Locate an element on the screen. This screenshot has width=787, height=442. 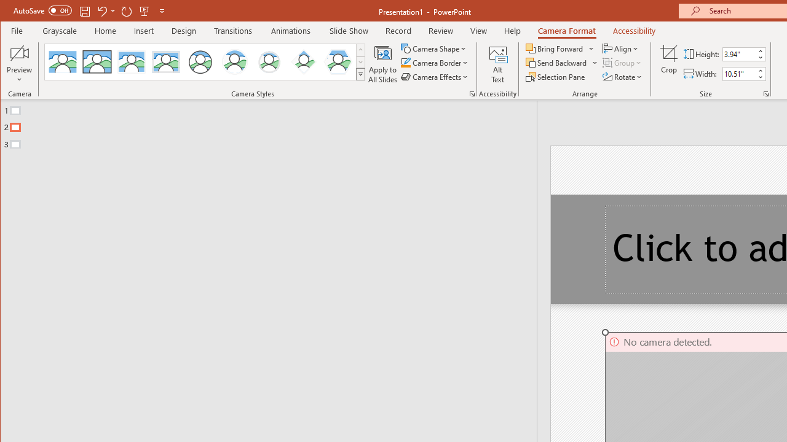
No Style is located at coordinates (63, 61).